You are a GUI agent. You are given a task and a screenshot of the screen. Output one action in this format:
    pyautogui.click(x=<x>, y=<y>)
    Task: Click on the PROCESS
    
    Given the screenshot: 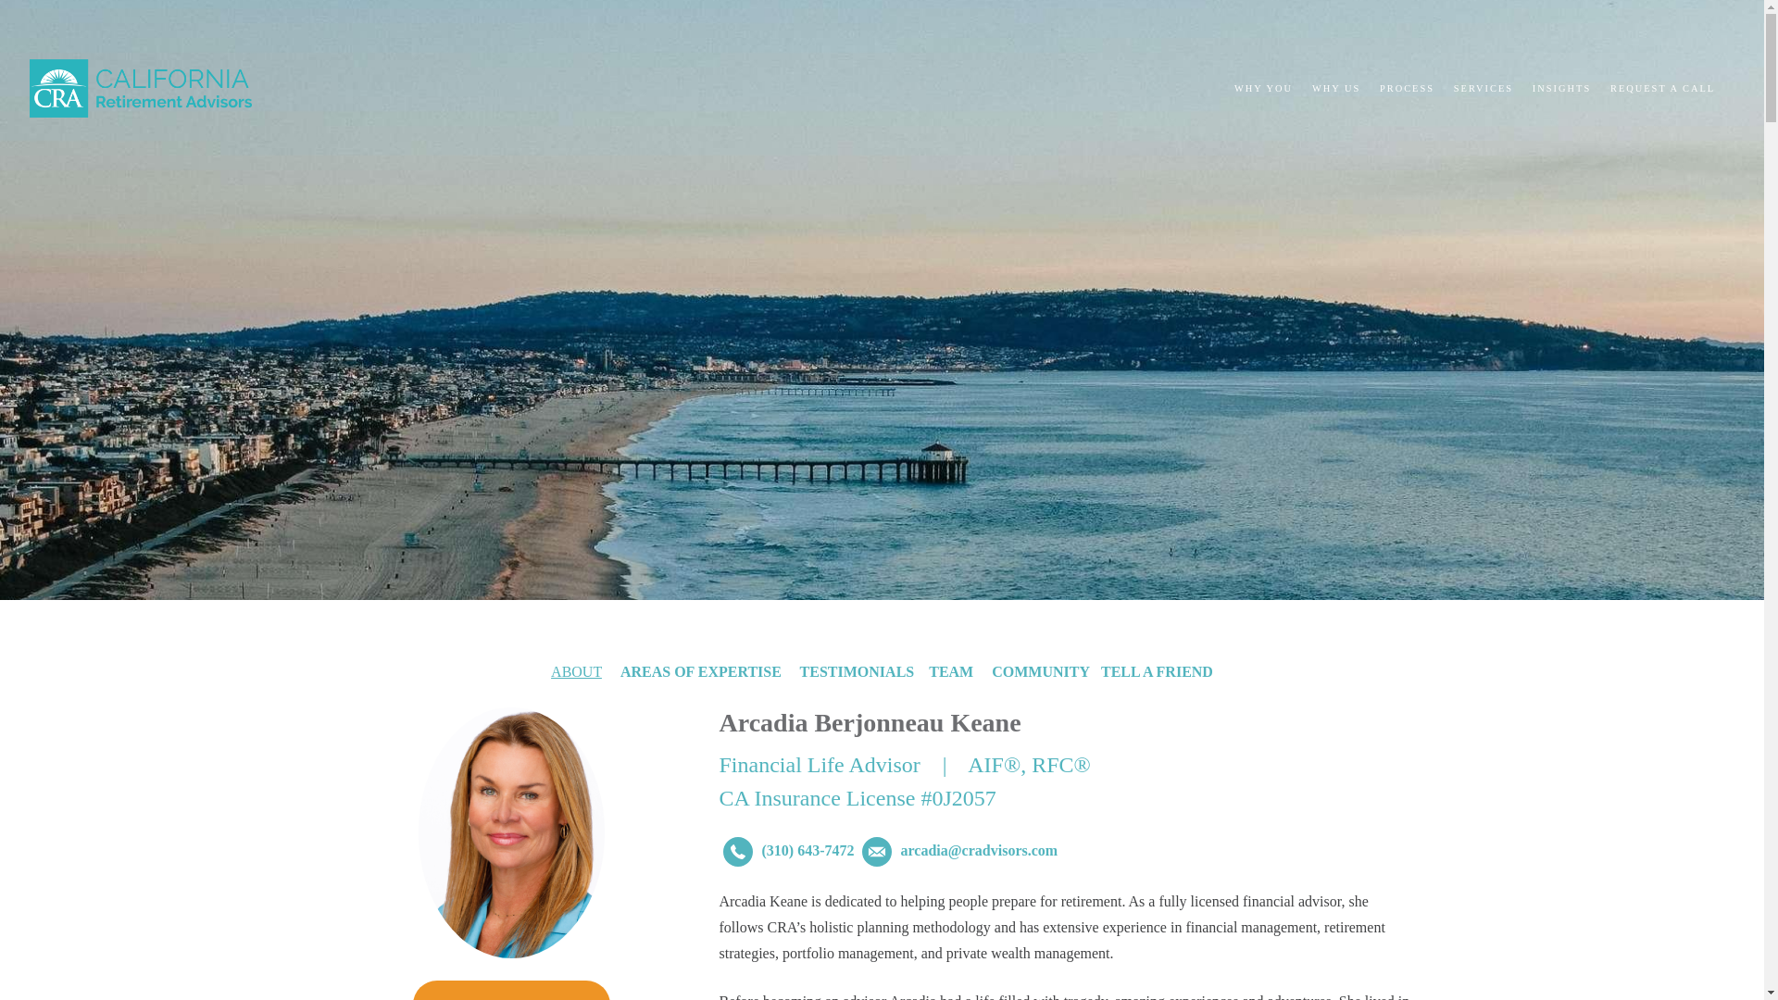 What is the action you would take?
    pyautogui.click(x=1407, y=89)
    